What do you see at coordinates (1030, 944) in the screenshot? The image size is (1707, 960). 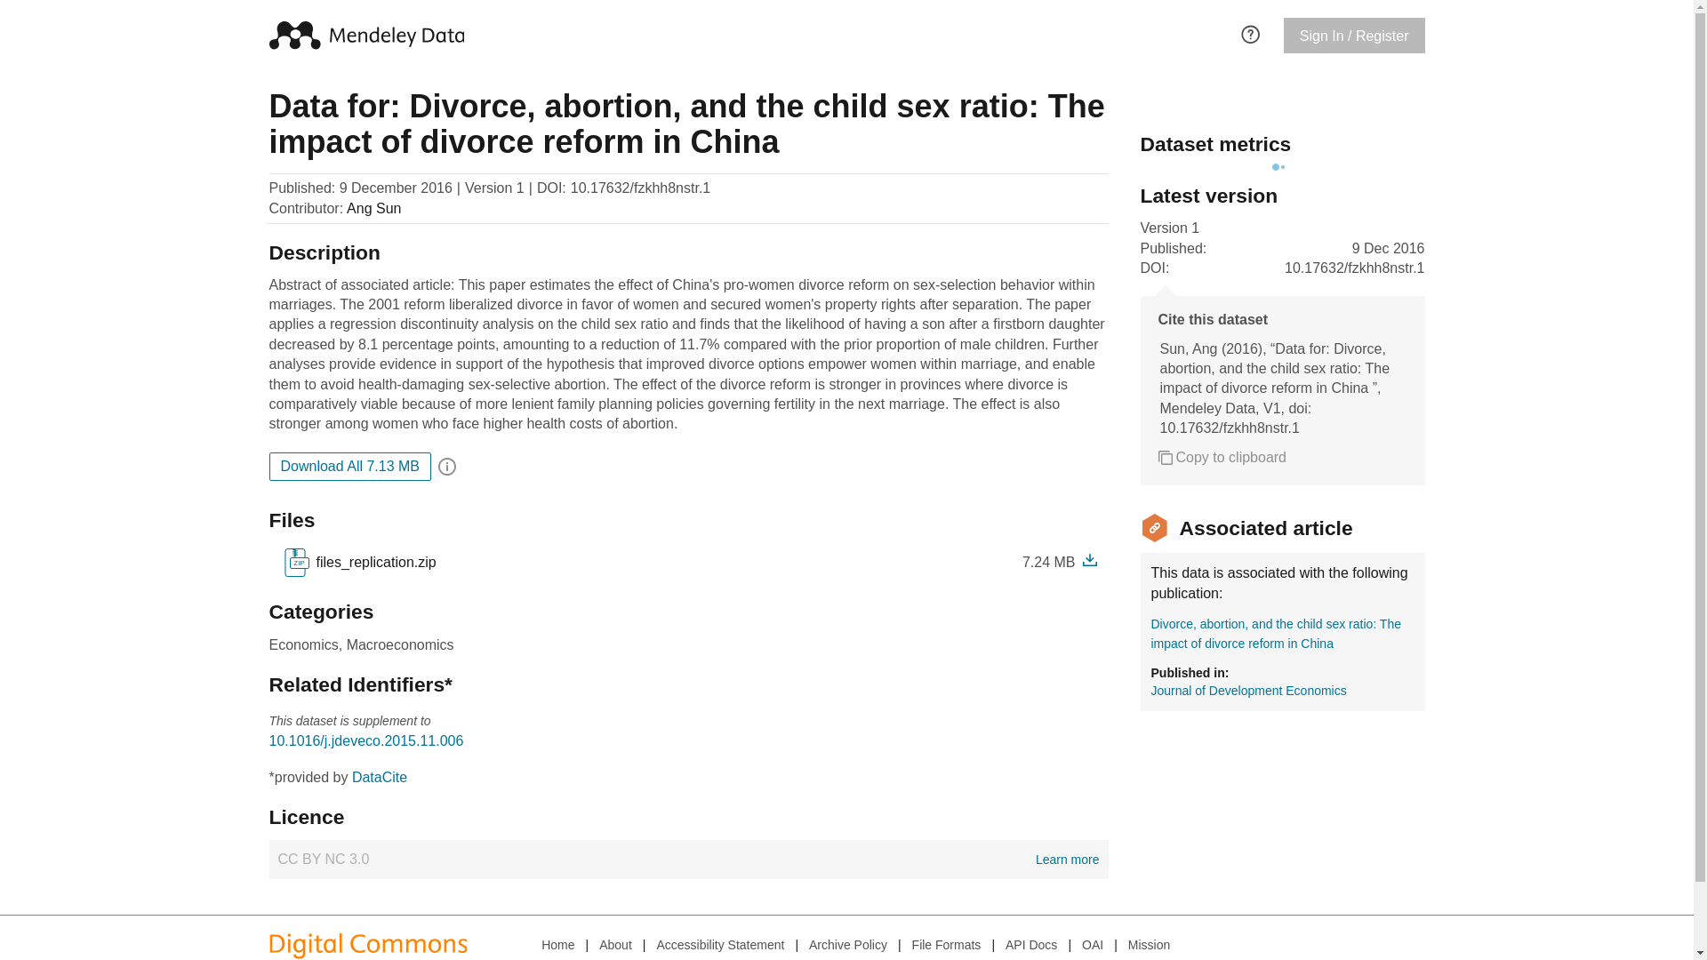 I see `API Docs` at bounding box center [1030, 944].